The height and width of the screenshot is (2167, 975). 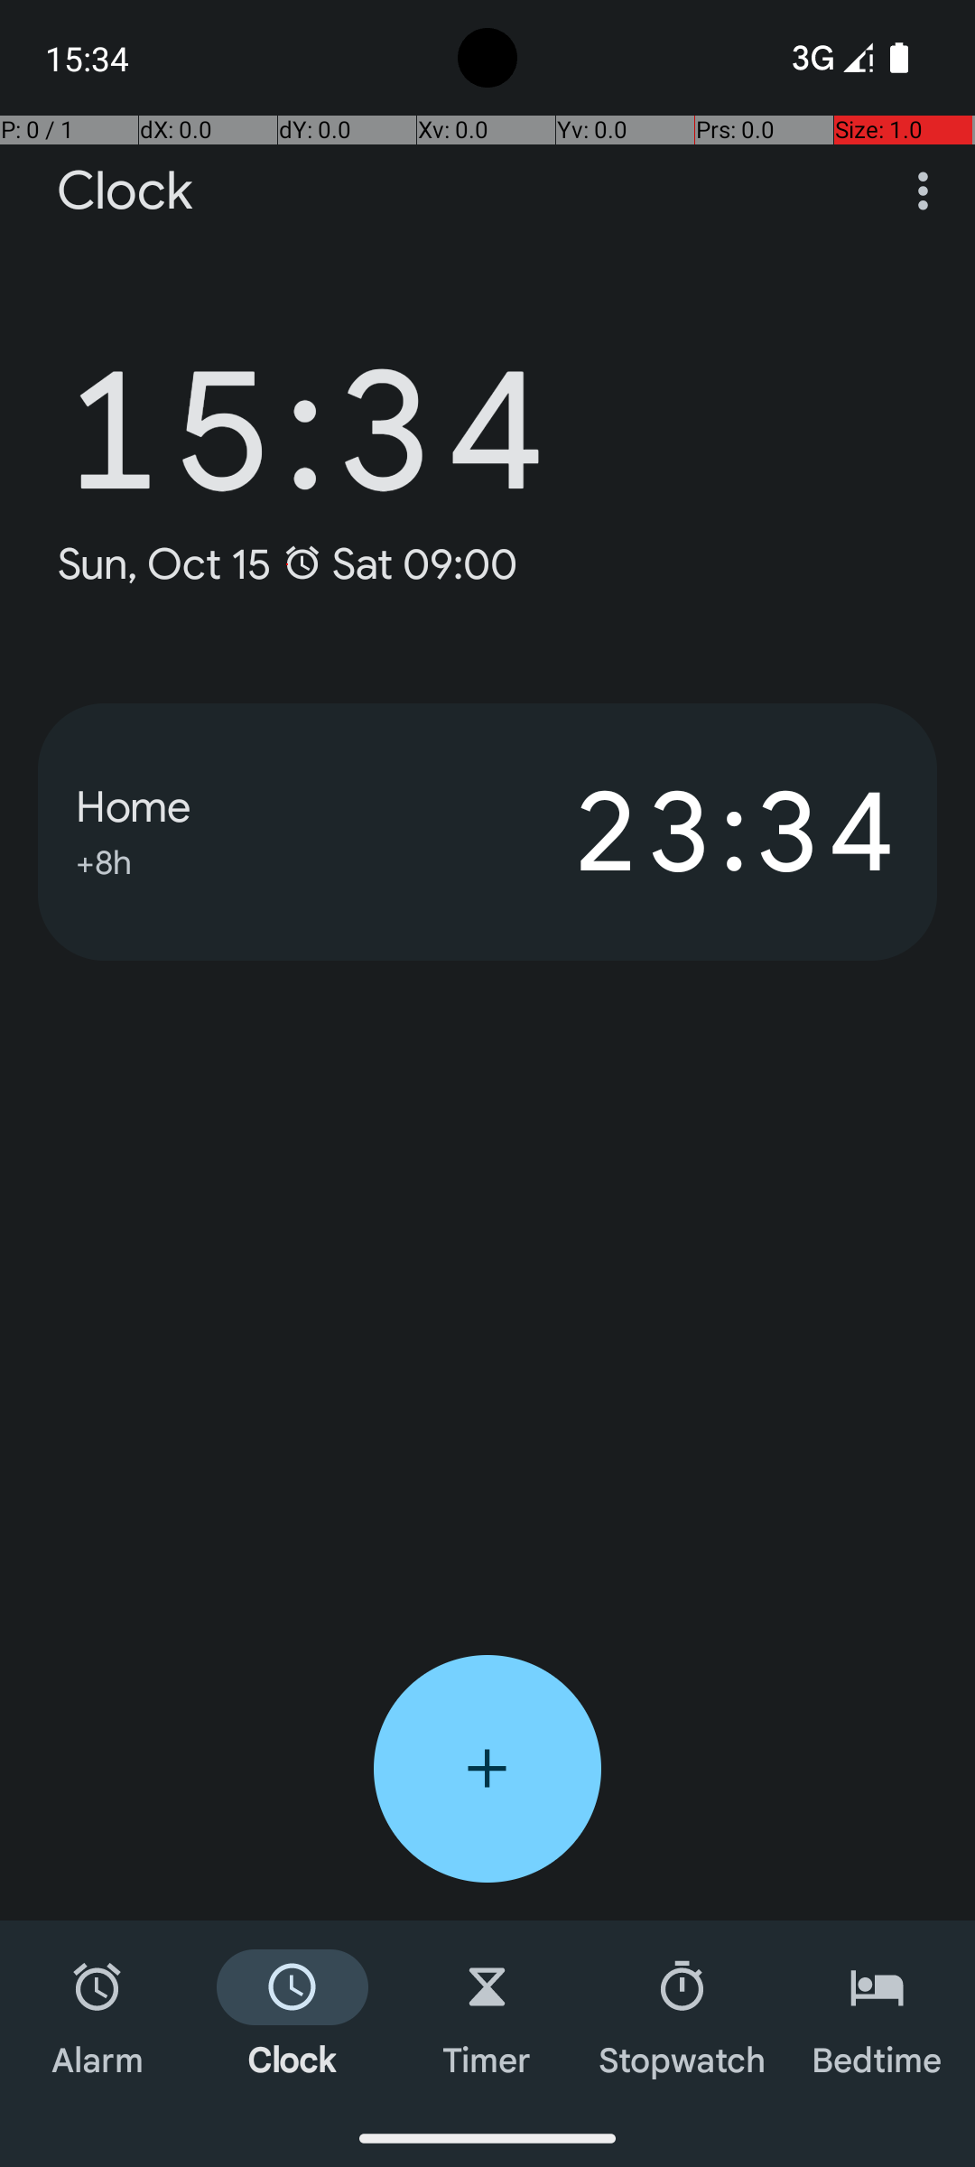 I want to click on +8h, so click(x=104, y=860).